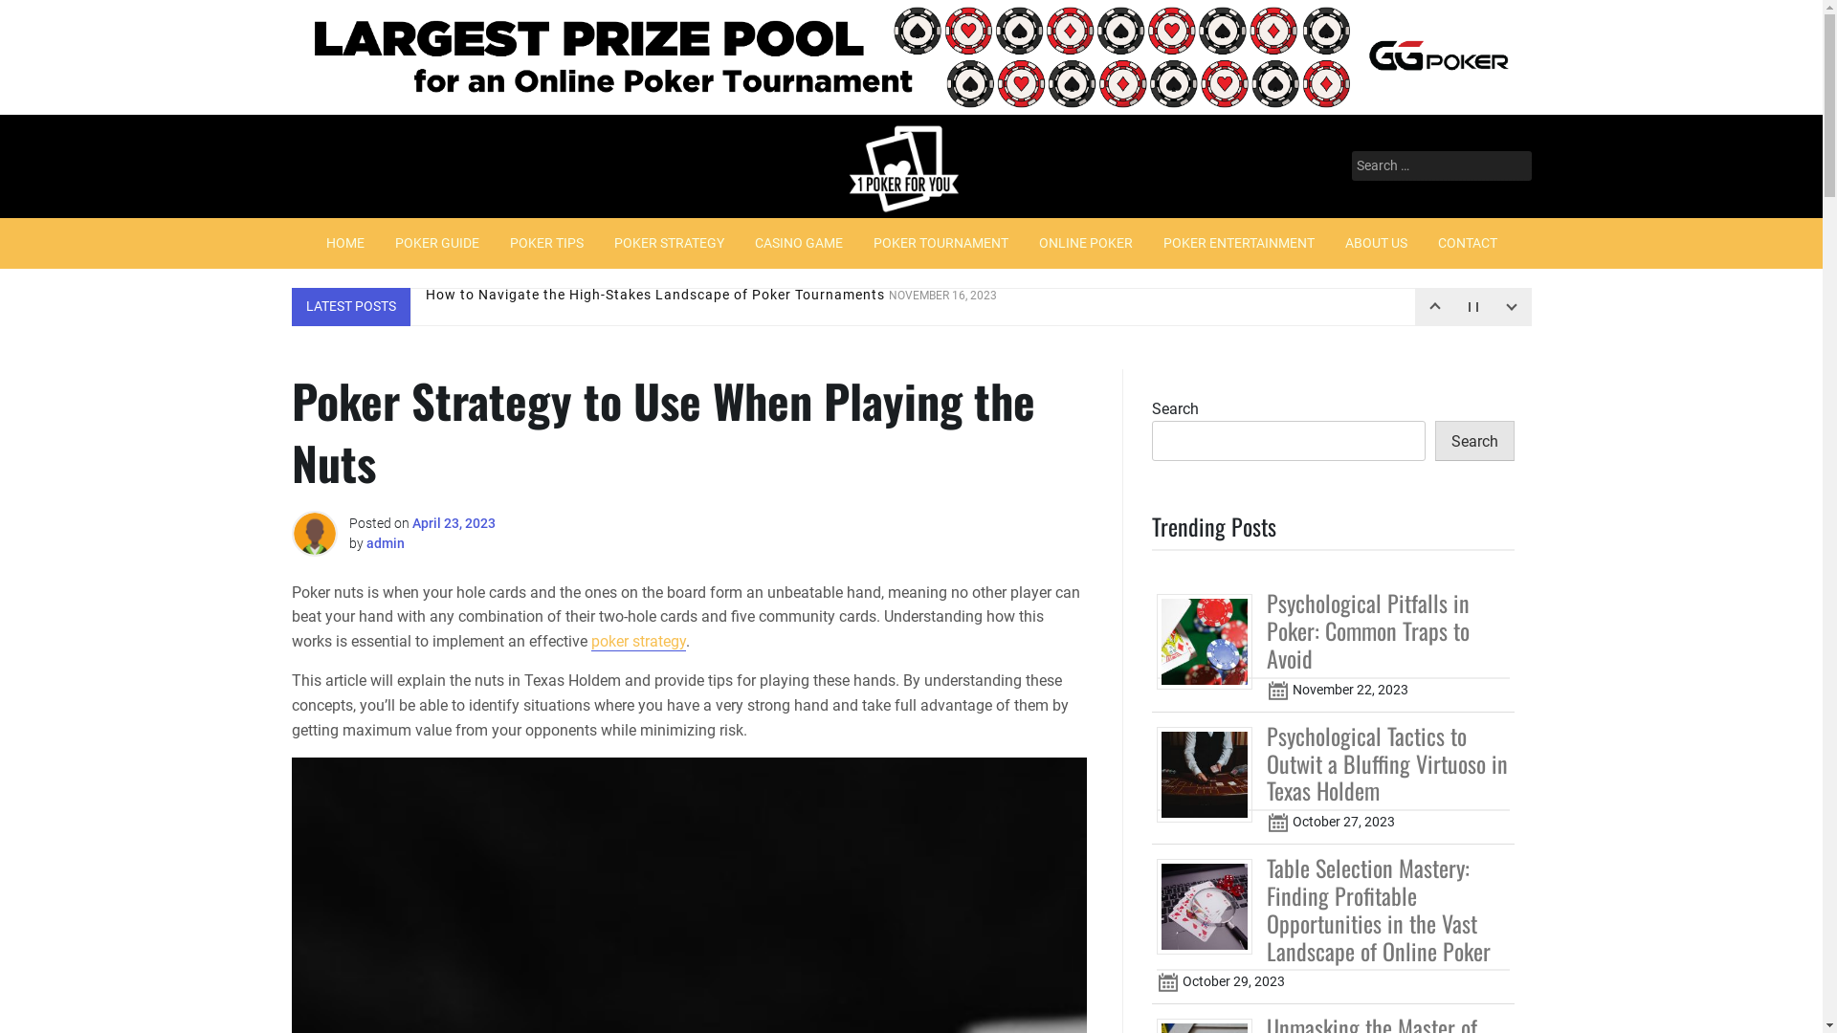  I want to click on Psychological Pitfalls in Poker: Common Traps to Avoid, so click(1211, 641).